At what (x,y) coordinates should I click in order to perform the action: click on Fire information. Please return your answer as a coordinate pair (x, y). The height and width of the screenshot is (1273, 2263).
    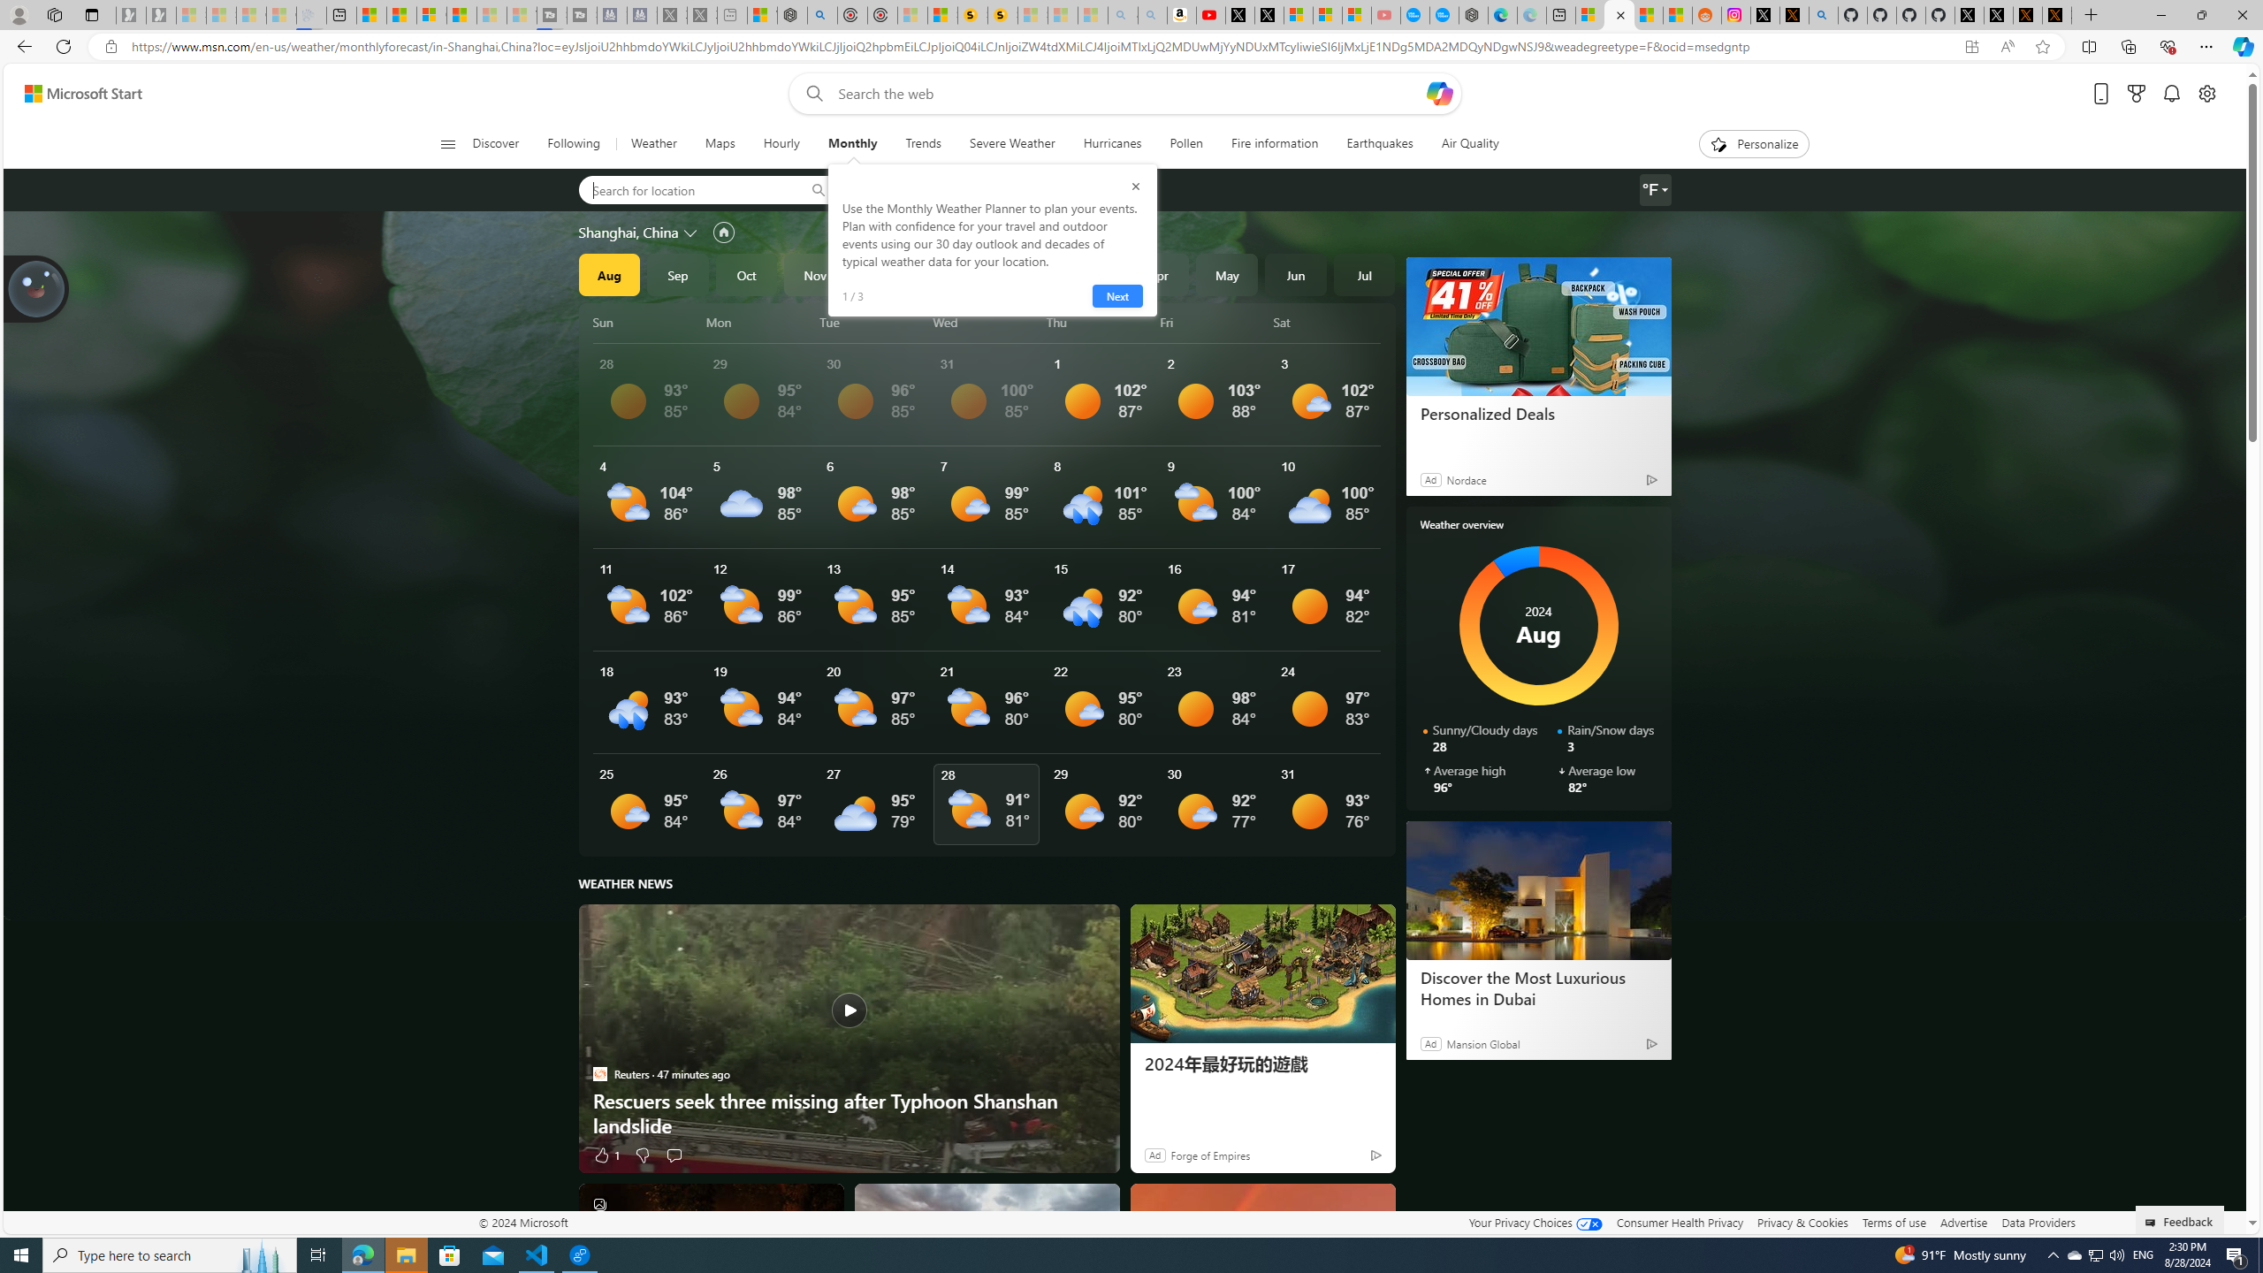
    Looking at the image, I should click on (1275, 144).